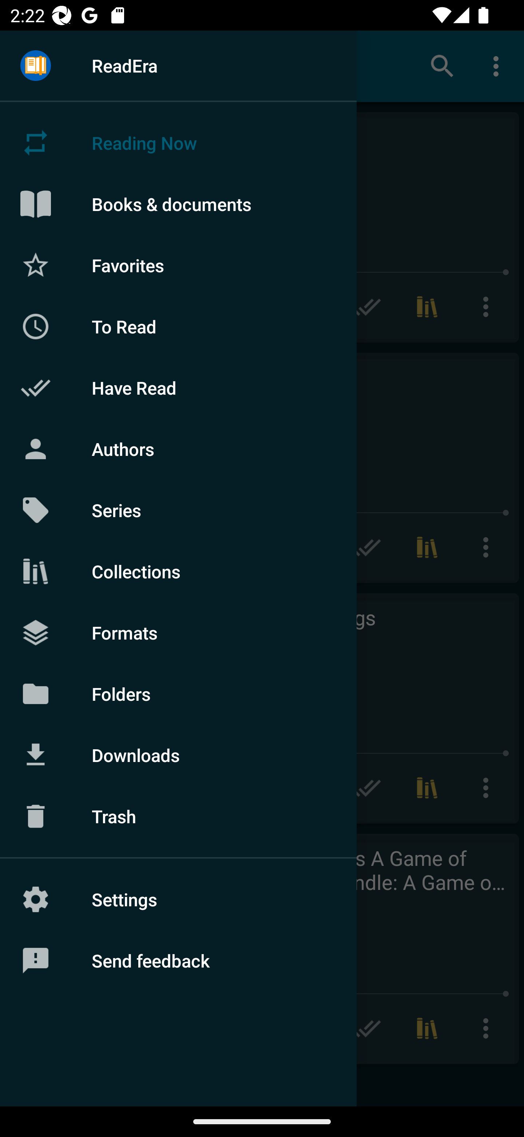 This screenshot has width=524, height=1137. What do you see at coordinates (178, 816) in the screenshot?
I see `Trash` at bounding box center [178, 816].